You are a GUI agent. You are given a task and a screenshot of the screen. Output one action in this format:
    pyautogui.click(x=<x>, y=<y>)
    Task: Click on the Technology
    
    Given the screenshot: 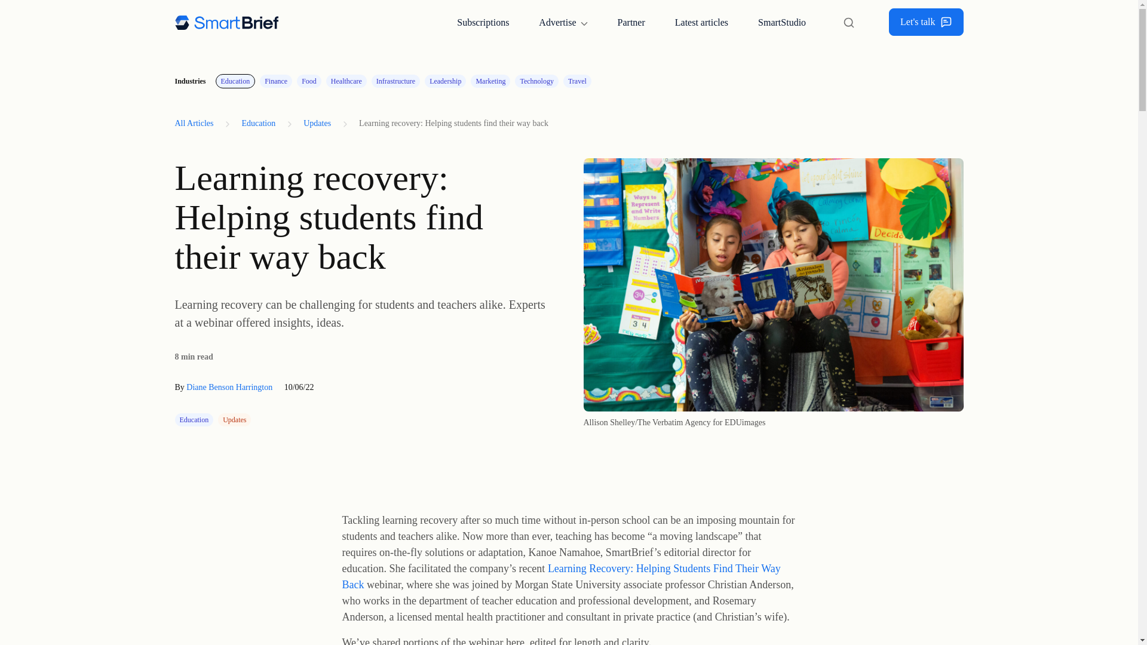 What is the action you would take?
    pyautogui.click(x=536, y=81)
    